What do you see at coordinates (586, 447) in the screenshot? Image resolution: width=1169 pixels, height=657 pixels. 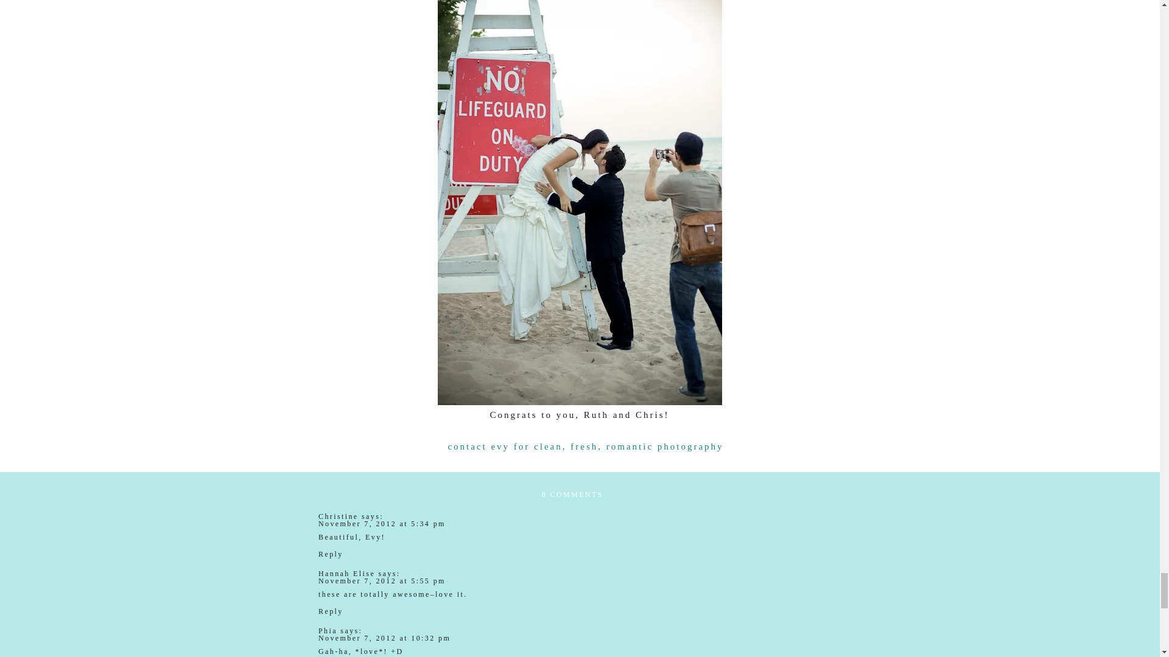 I see `contact evy for clean, fresh, romantic photography` at bounding box center [586, 447].